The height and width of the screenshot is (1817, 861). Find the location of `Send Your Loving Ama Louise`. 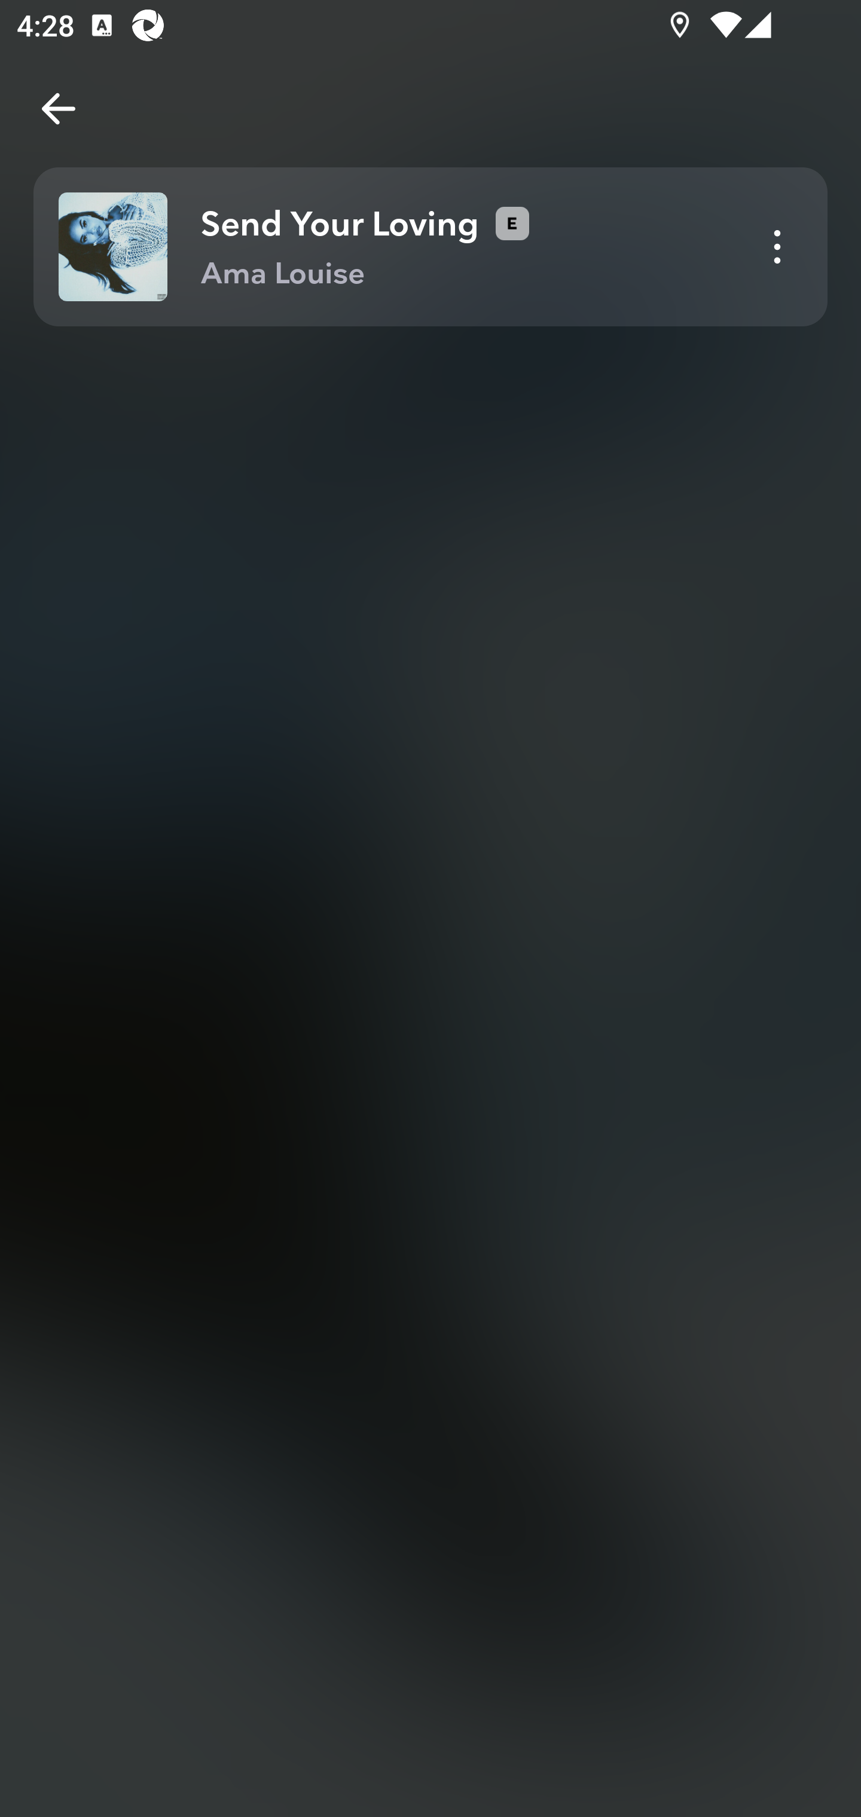

Send Your Loving Ama Louise is located at coordinates (430, 247).